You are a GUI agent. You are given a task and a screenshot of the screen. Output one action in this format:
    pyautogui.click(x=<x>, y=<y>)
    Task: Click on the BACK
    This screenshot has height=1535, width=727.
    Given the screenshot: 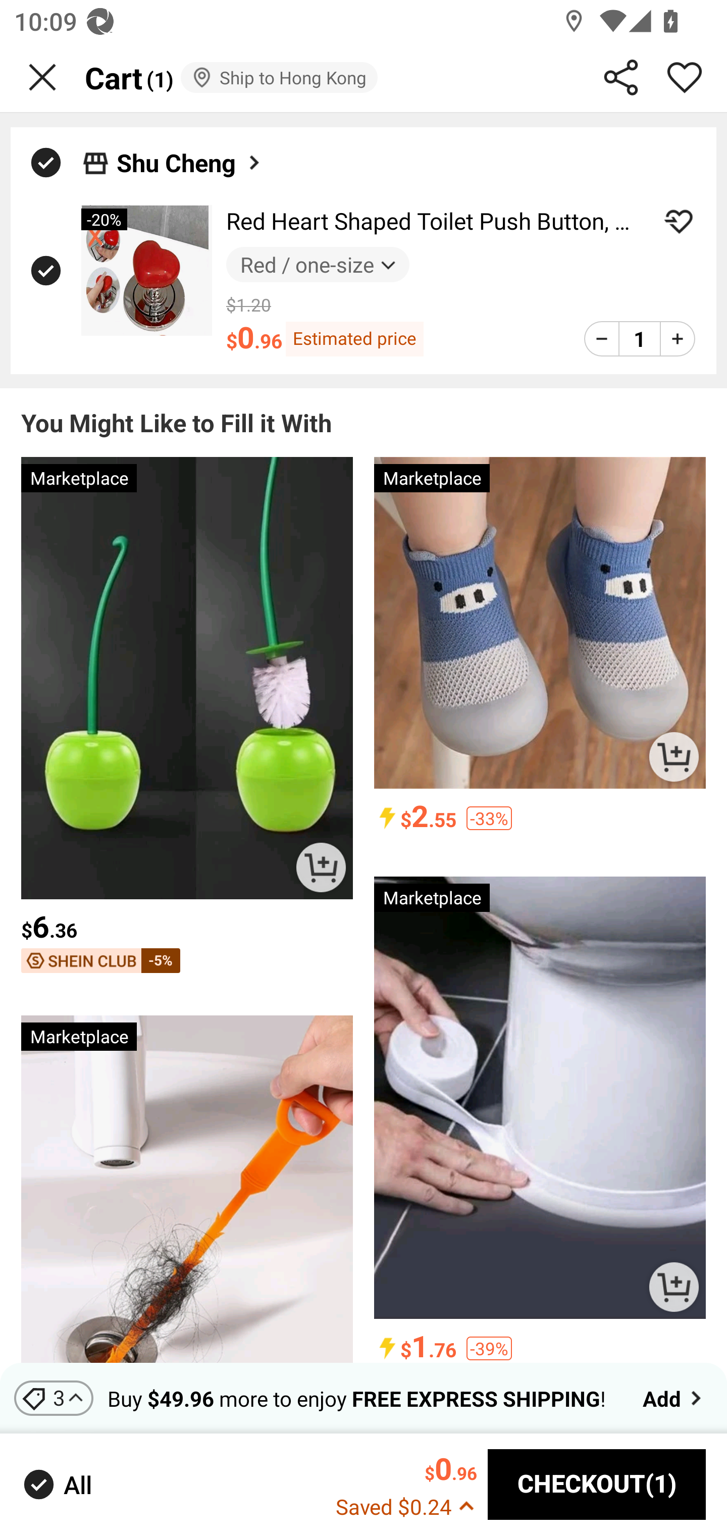 What is the action you would take?
    pyautogui.click(x=42, y=77)
    